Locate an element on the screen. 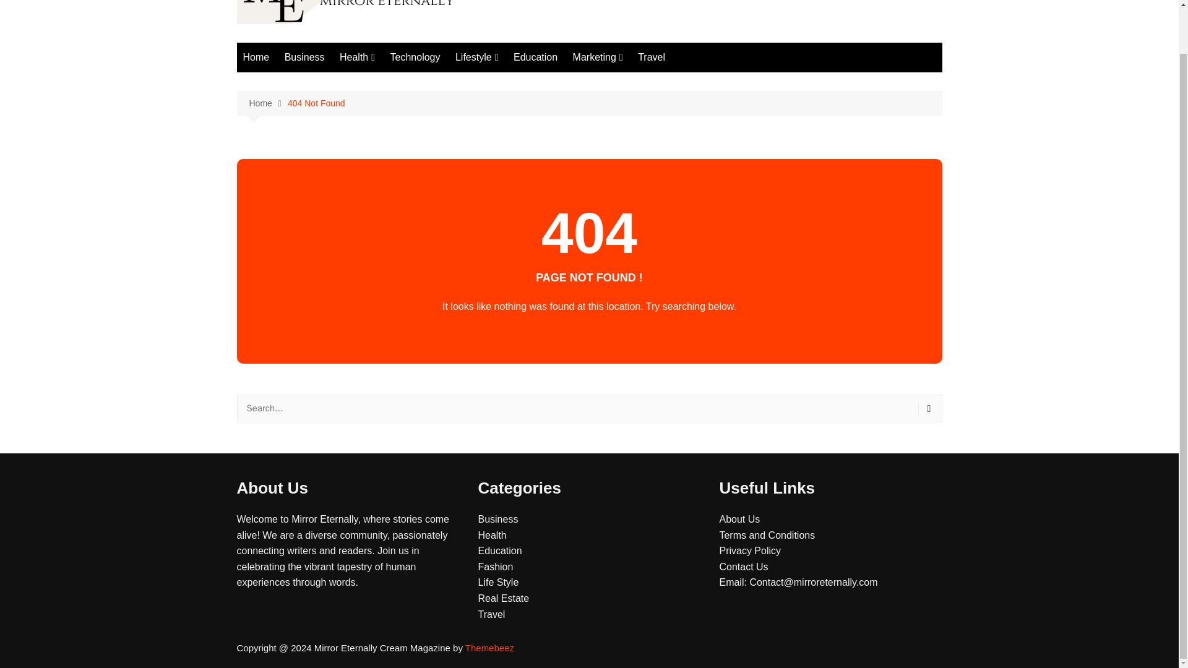  Real Estate is located at coordinates (502, 599).